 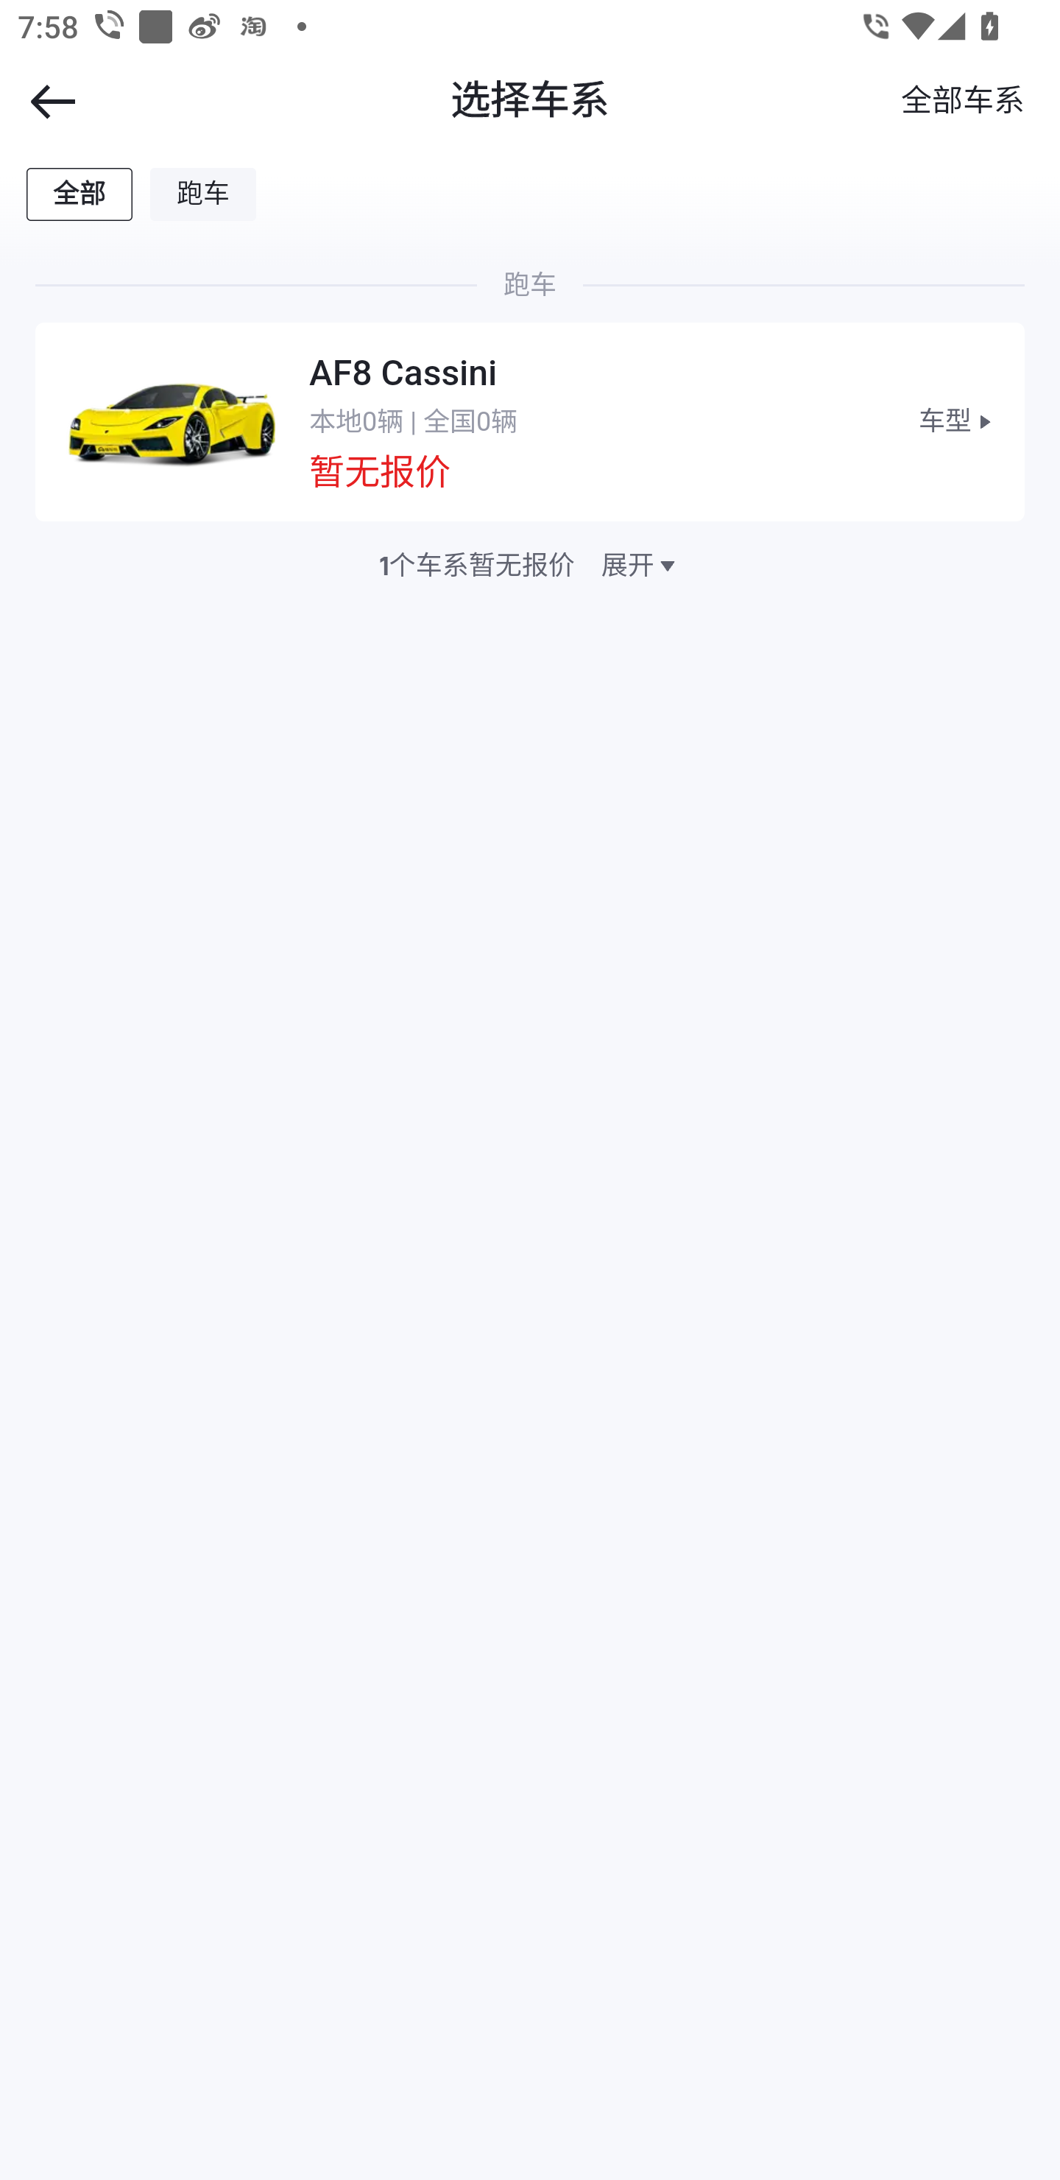 I want to click on 1 个车系暂无报价 展开, so click(x=530, y=566).